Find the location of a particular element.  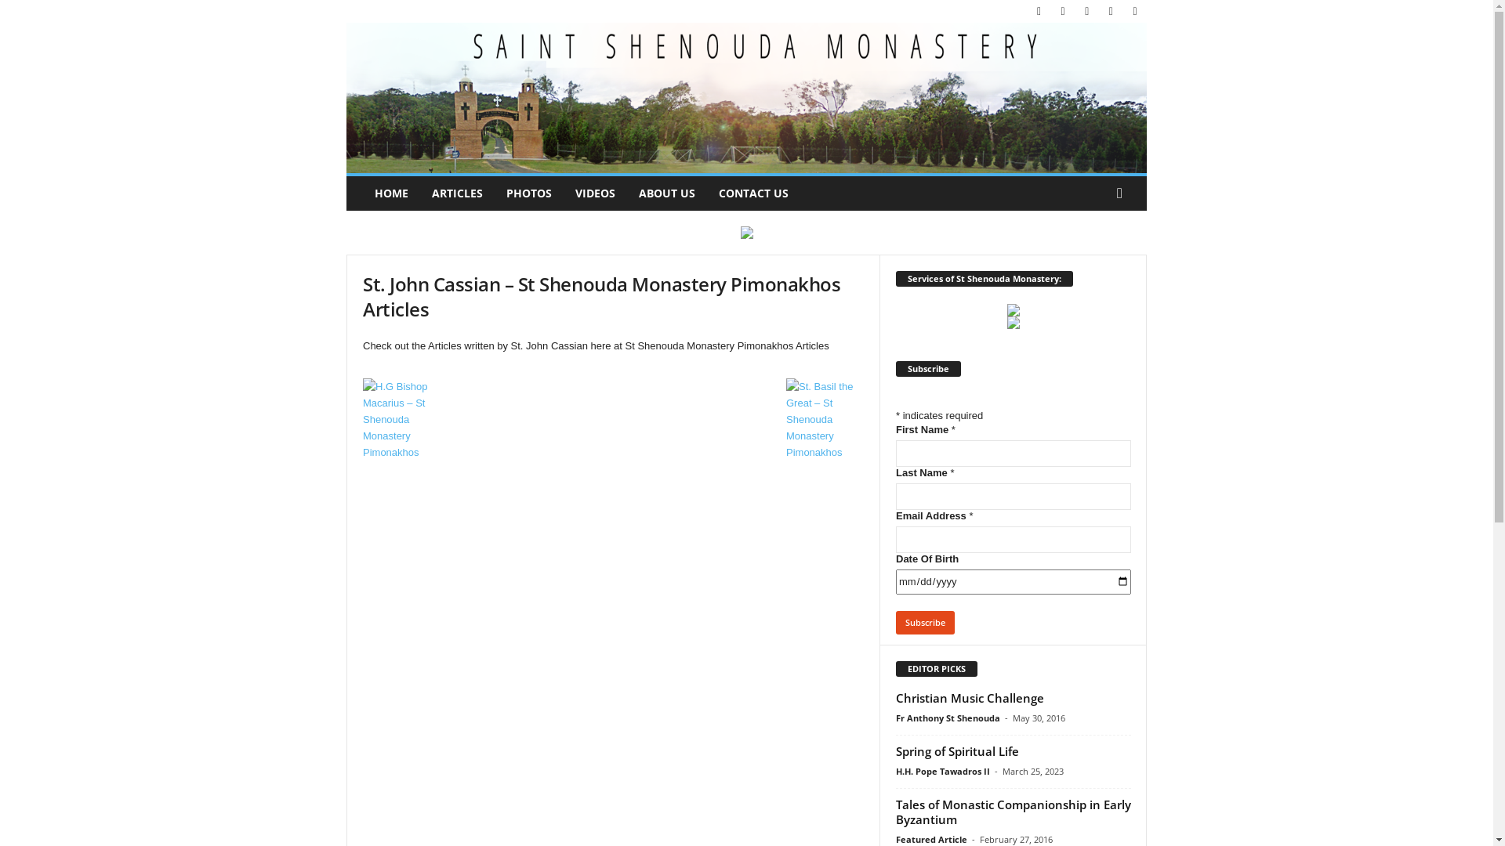

ABOUT US is located at coordinates (667, 193).